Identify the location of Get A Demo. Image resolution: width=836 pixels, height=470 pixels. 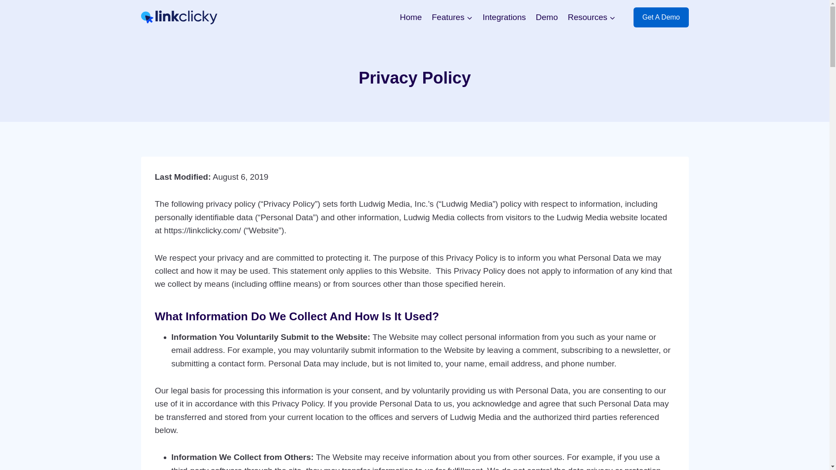
(661, 17).